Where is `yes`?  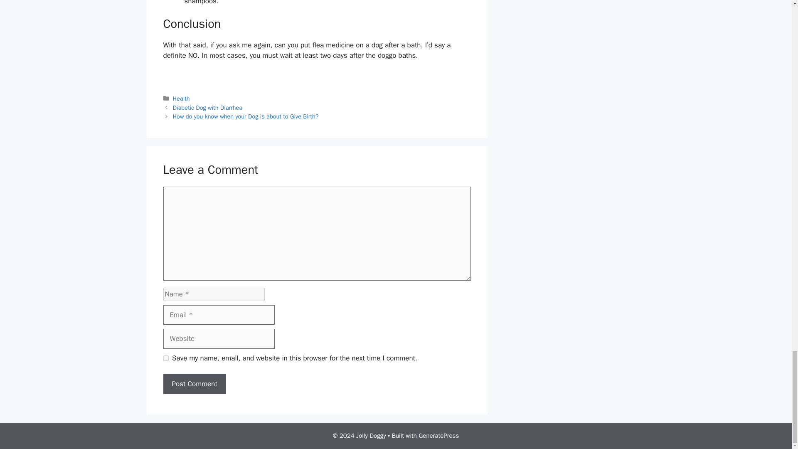
yes is located at coordinates (165, 358).